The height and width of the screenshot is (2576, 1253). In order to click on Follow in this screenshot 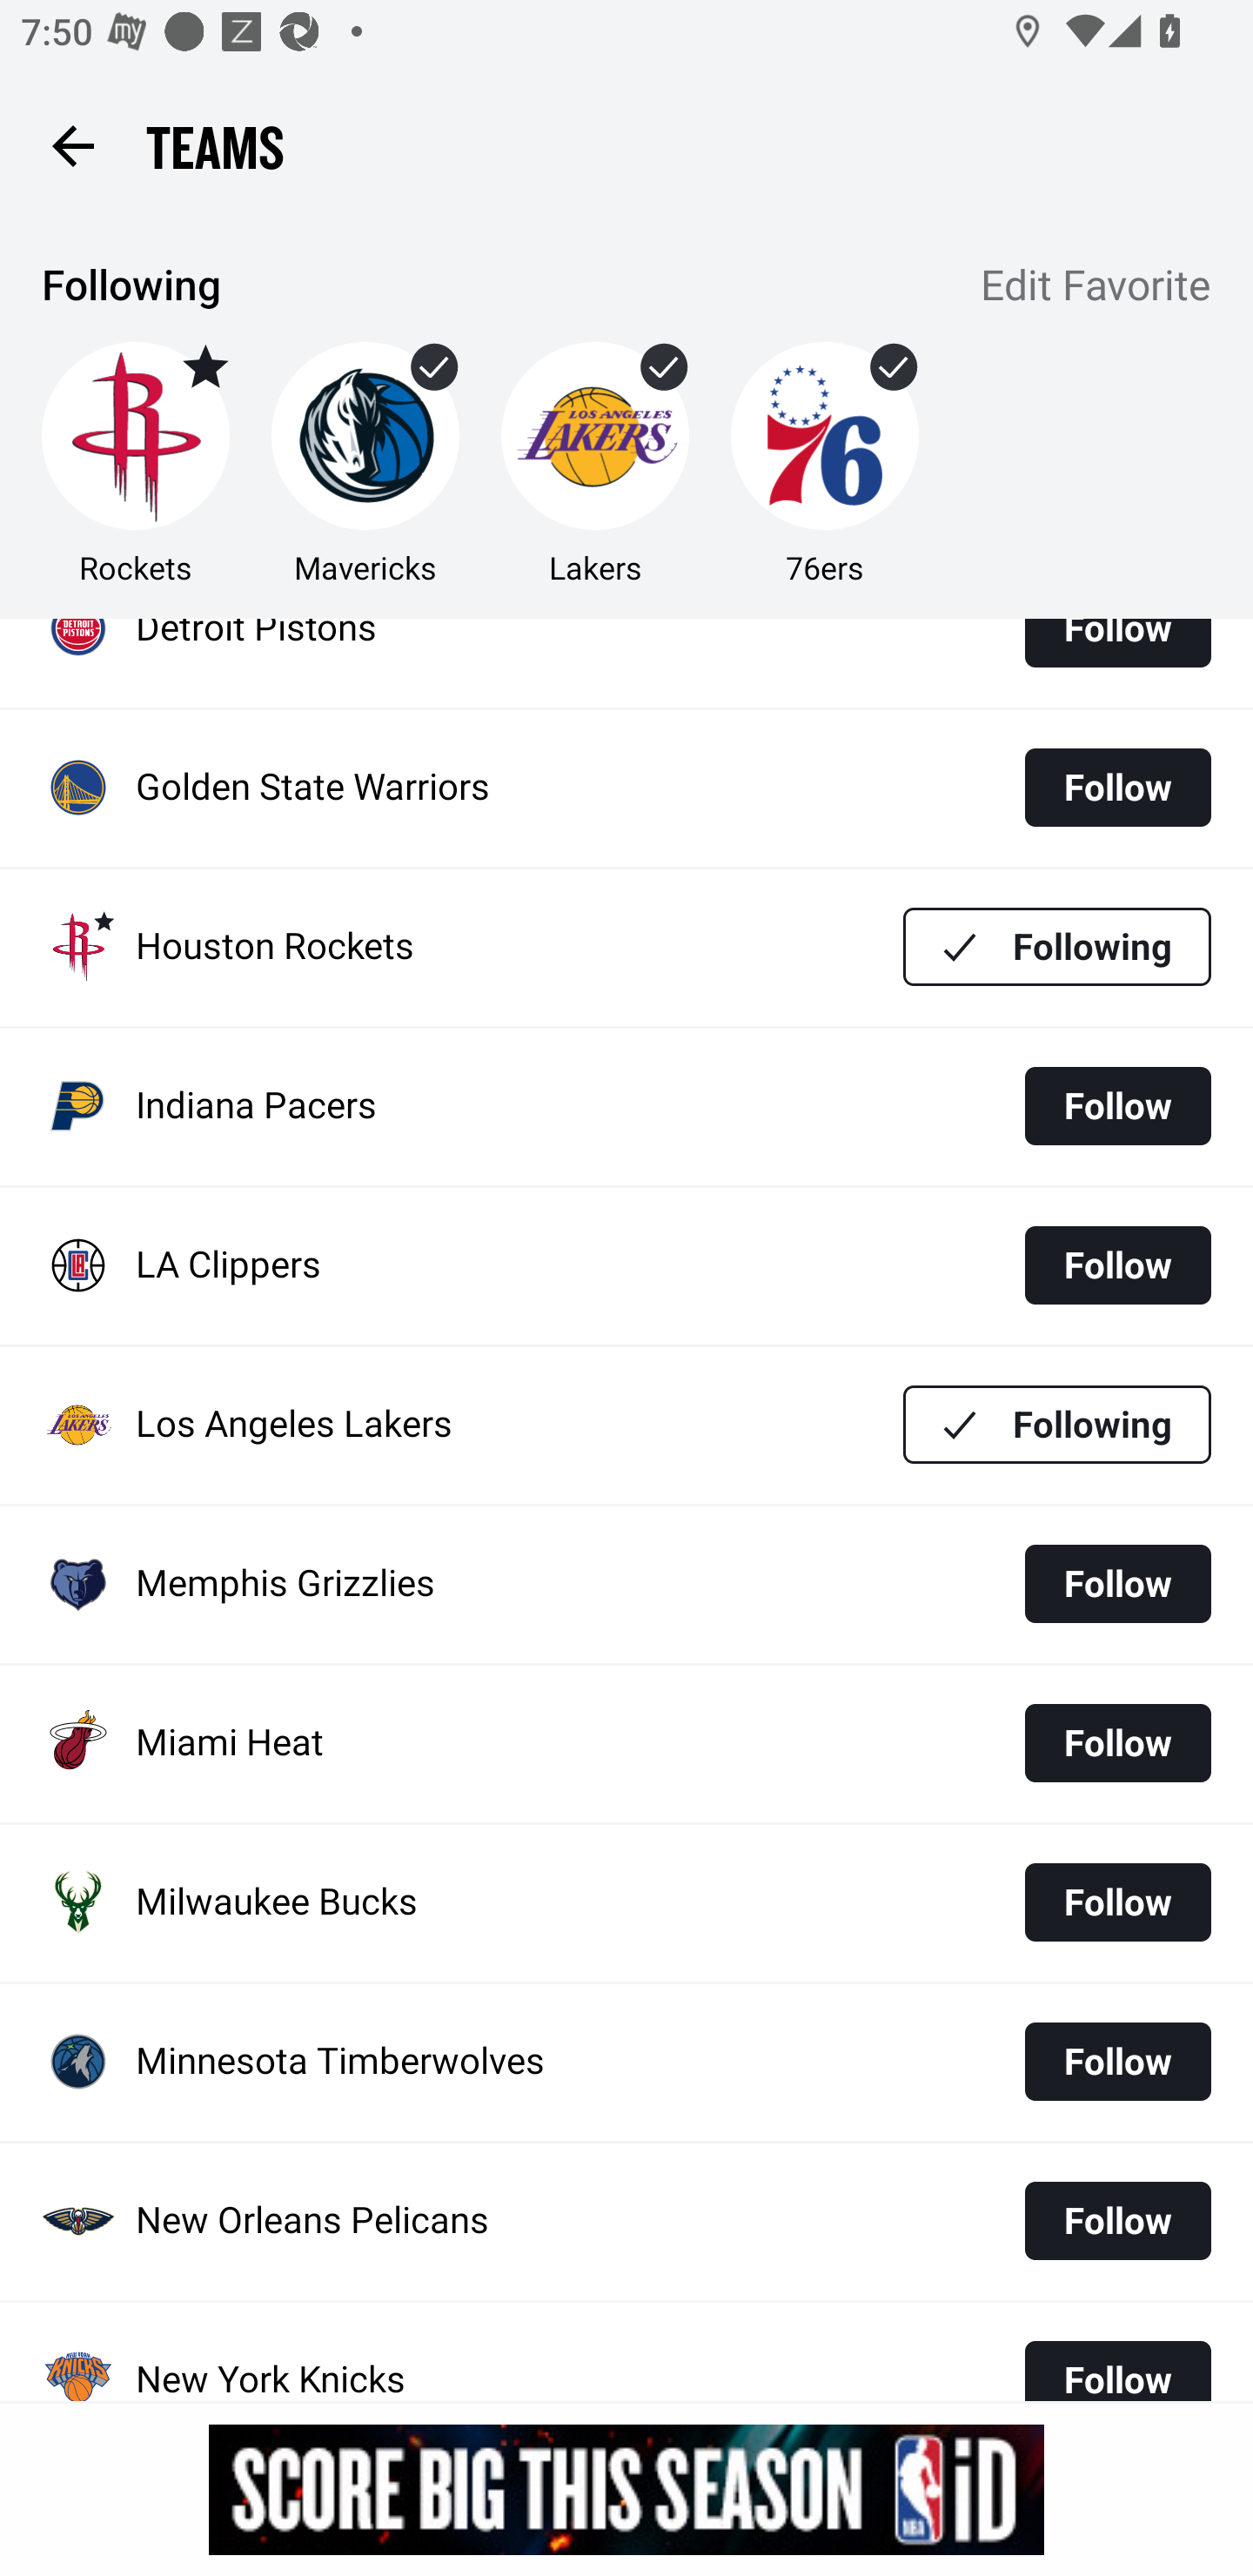, I will do `click(1117, 1902)`.